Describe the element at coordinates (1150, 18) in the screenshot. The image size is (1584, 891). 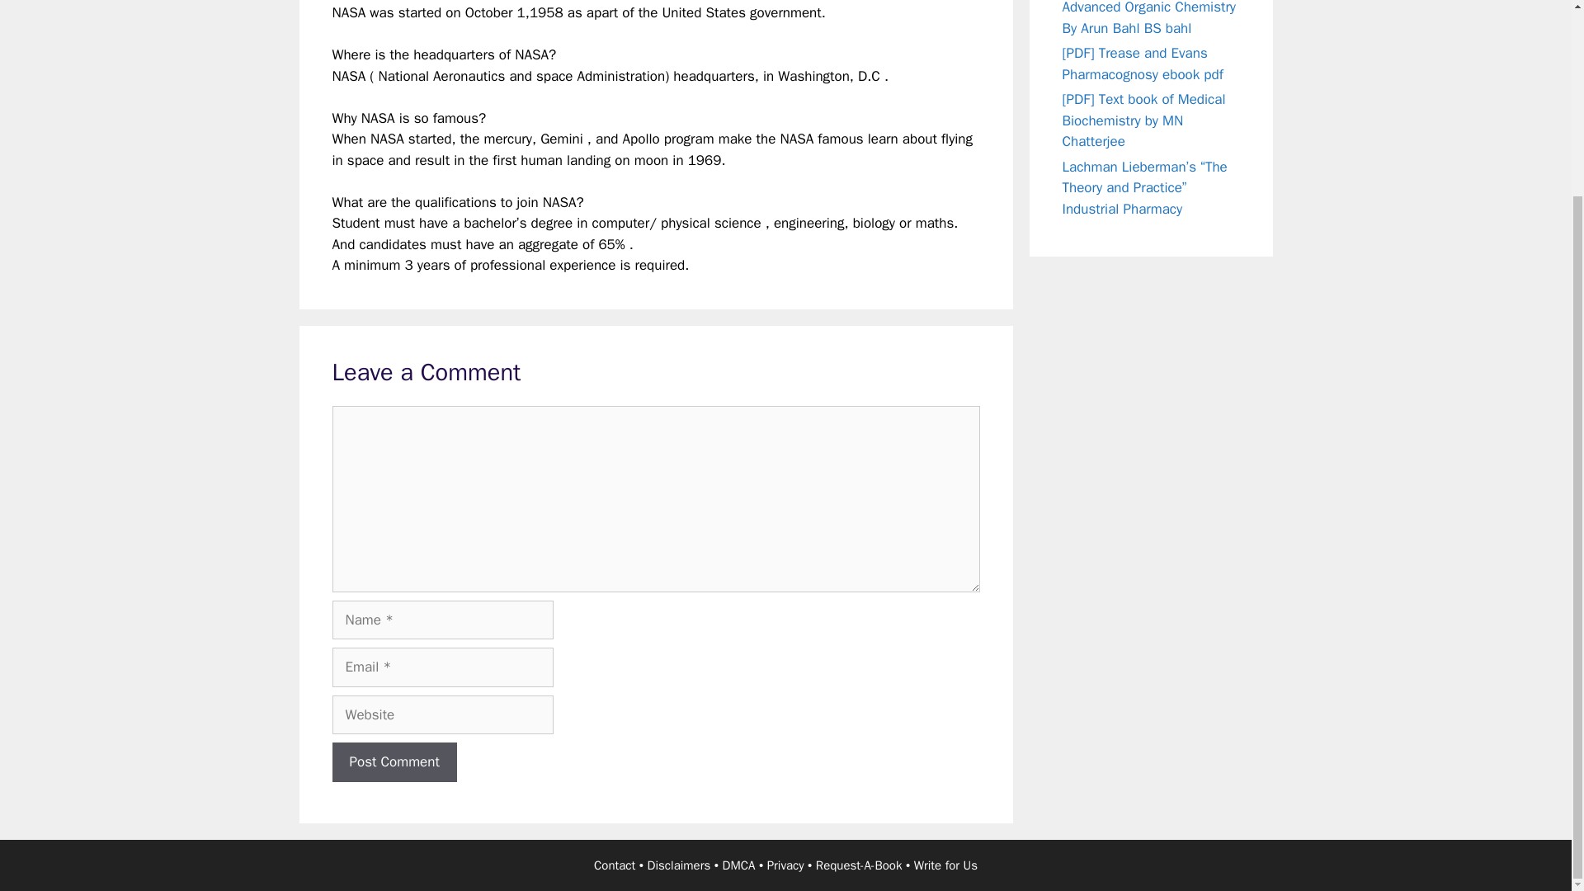
I see `Advanced Organic Chemistry By Arun Bahl BS bahl` at that location.